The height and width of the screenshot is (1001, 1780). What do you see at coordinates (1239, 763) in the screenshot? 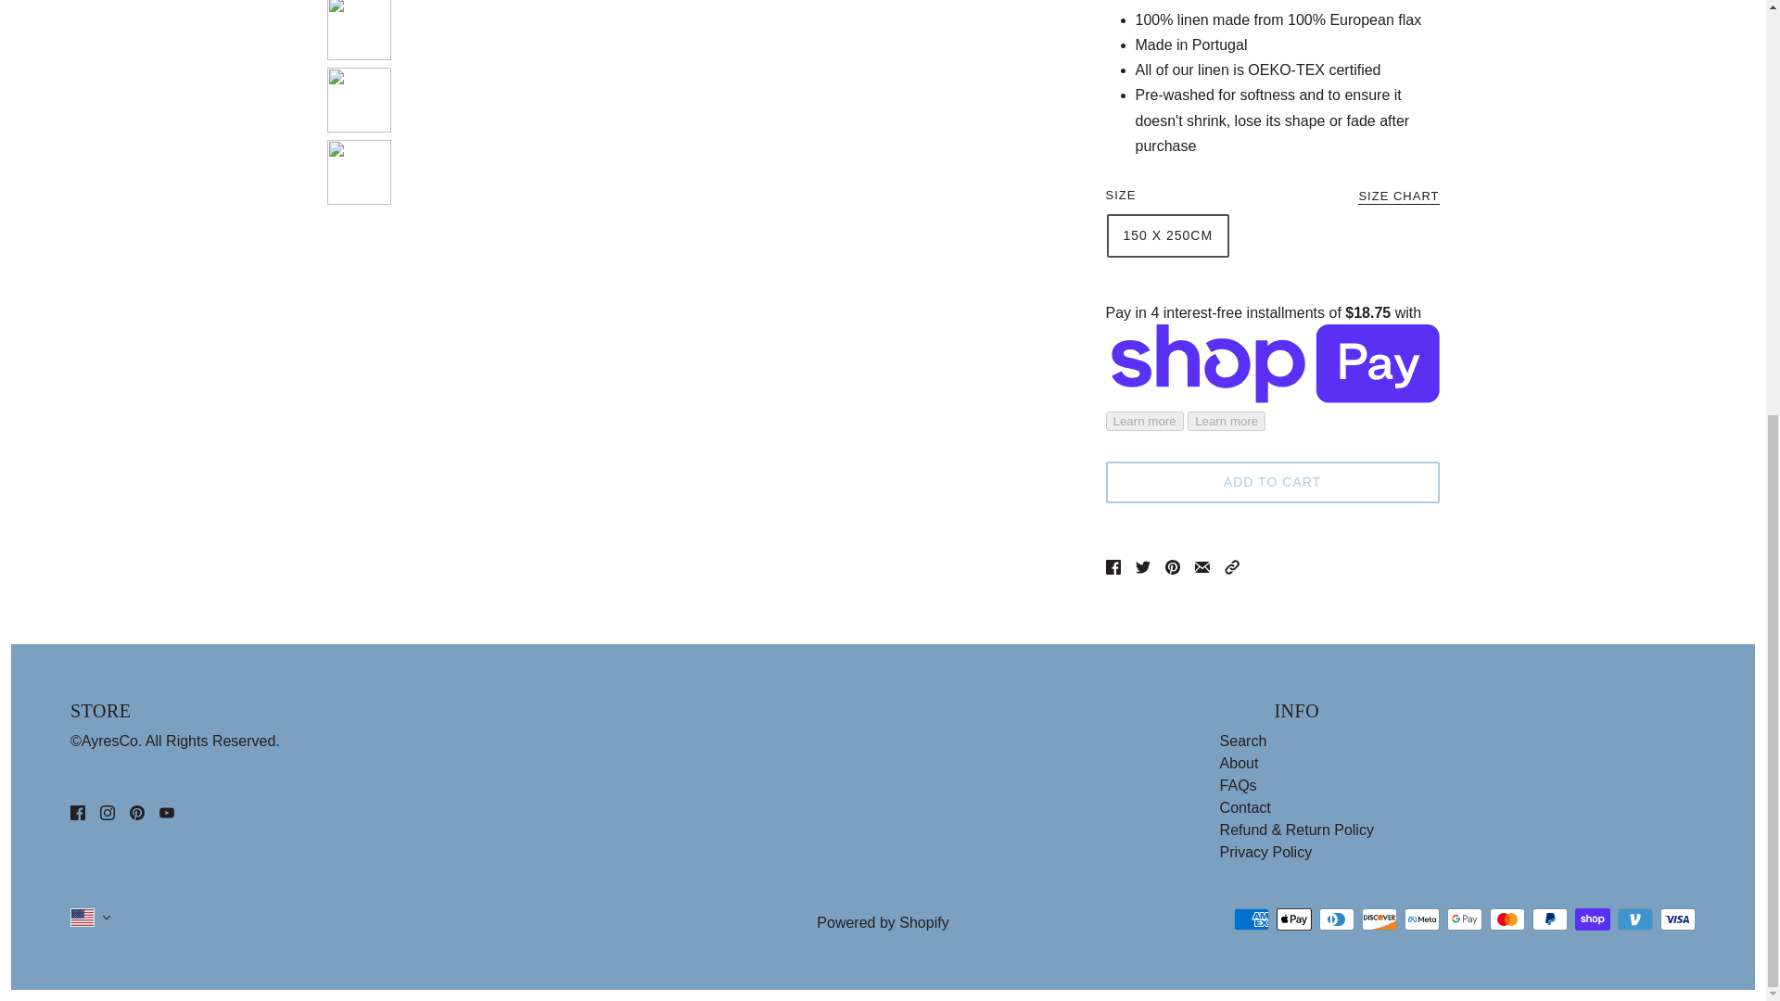
I see `About` at bounding box center [1239, 763].